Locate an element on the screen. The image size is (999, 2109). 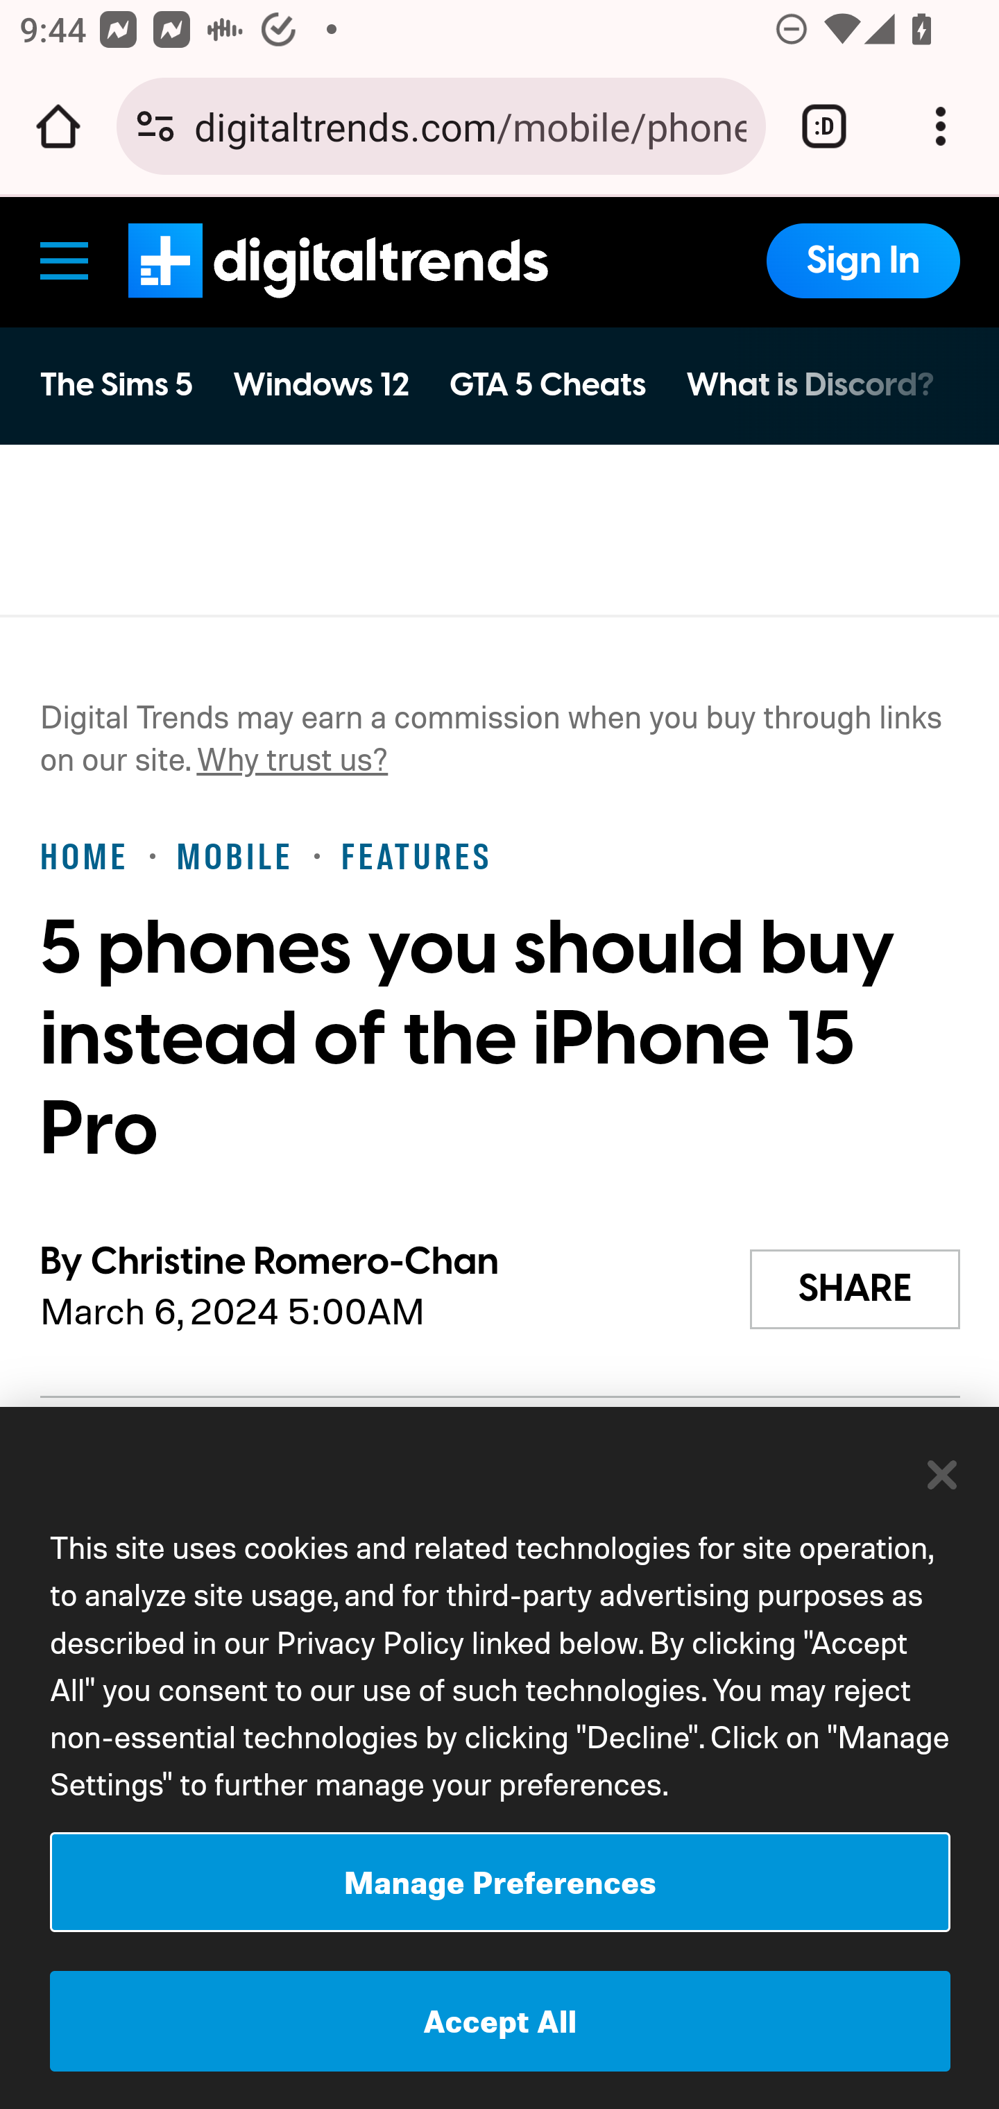
Switch or close tabs is located at coordinates (824, 126).